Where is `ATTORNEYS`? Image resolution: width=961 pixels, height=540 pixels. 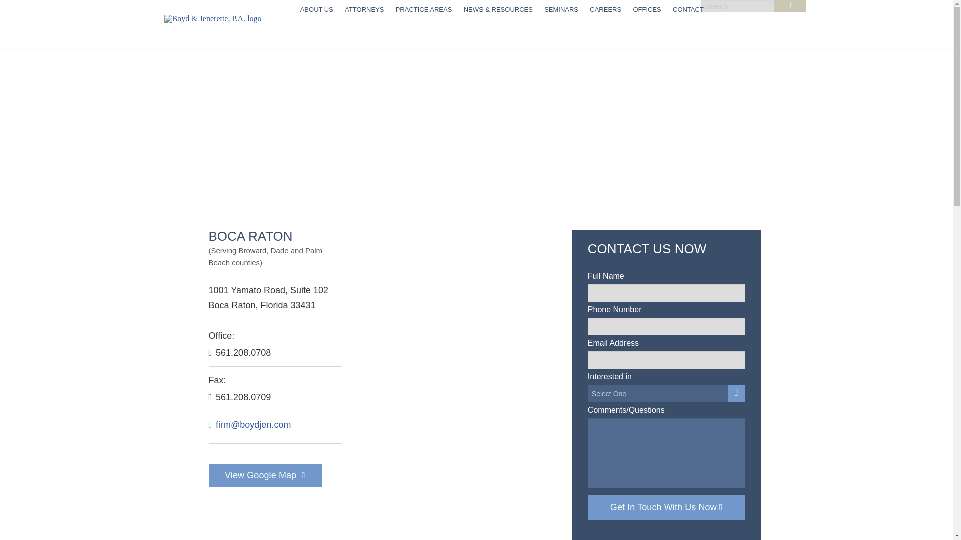 ATTORNEYS is located at coordinates (364, 10).